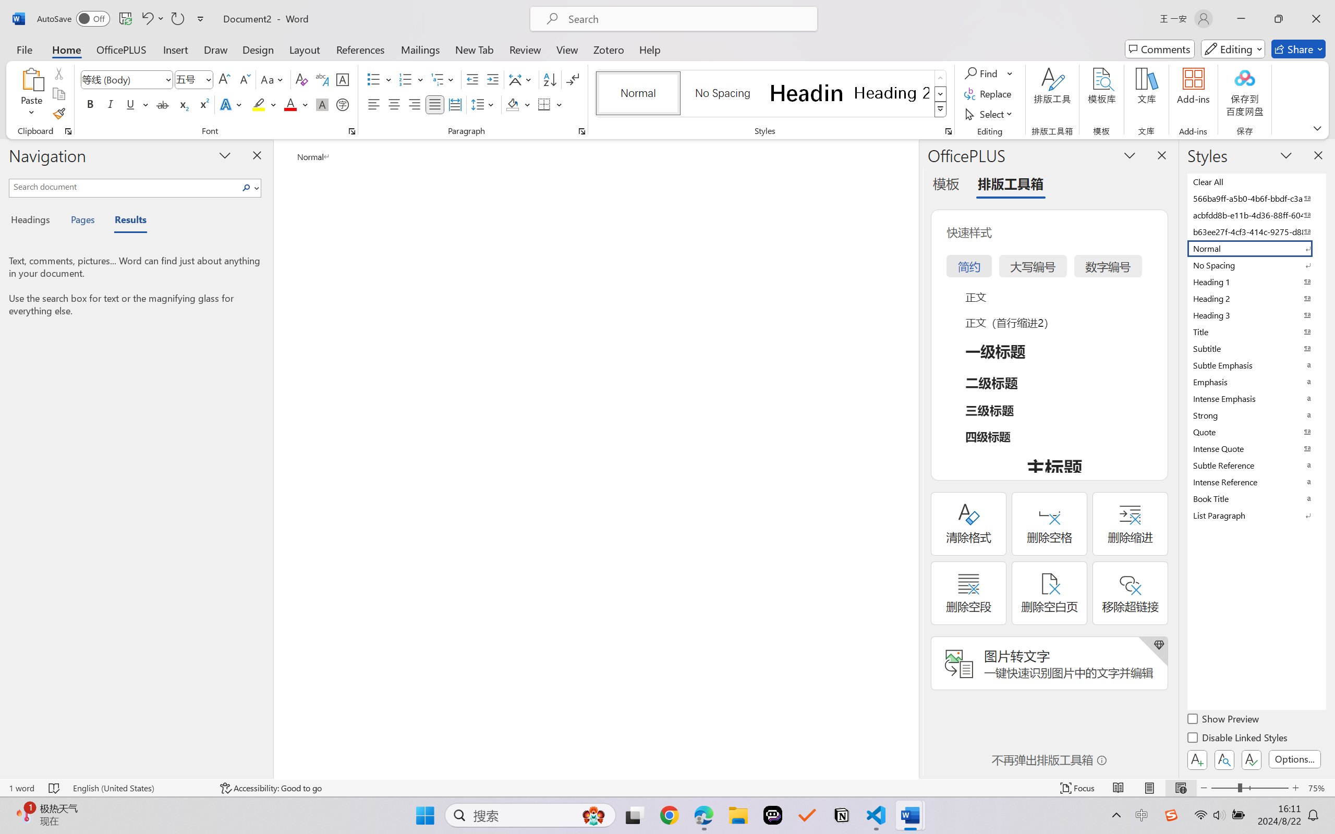 The image size is (1335, 834). I want to click on List Paragraph, so click(1256, 515).